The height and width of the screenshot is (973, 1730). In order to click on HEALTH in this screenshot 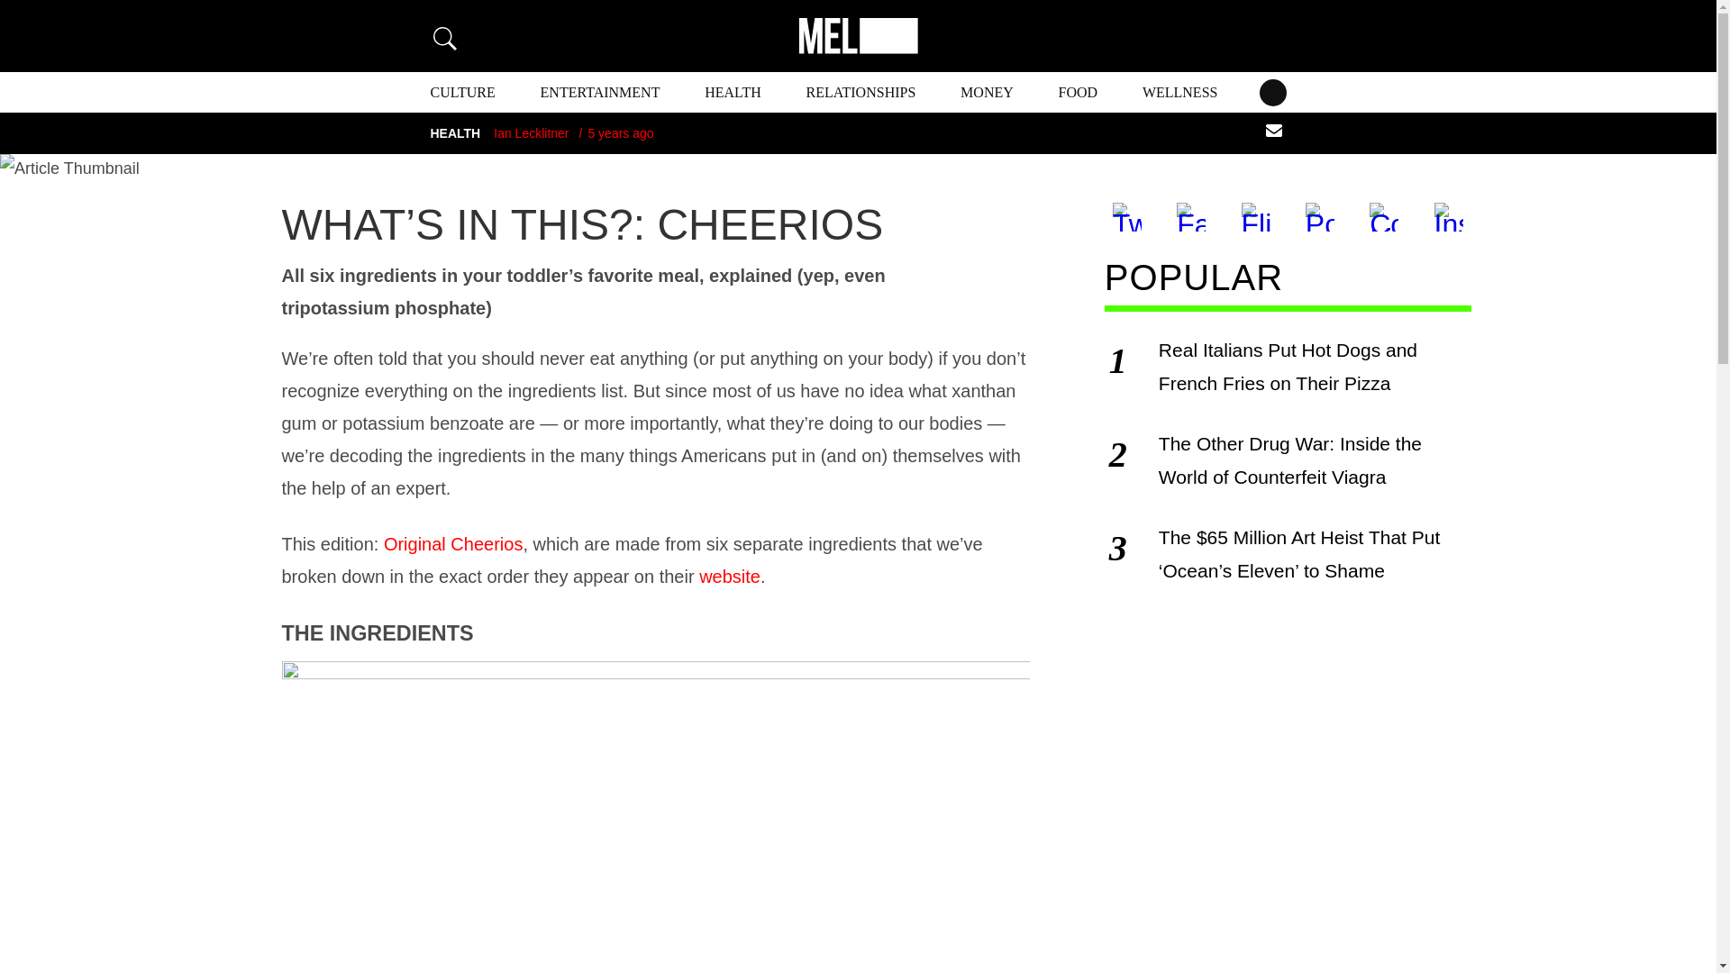, I will do `click(732, 92)`.